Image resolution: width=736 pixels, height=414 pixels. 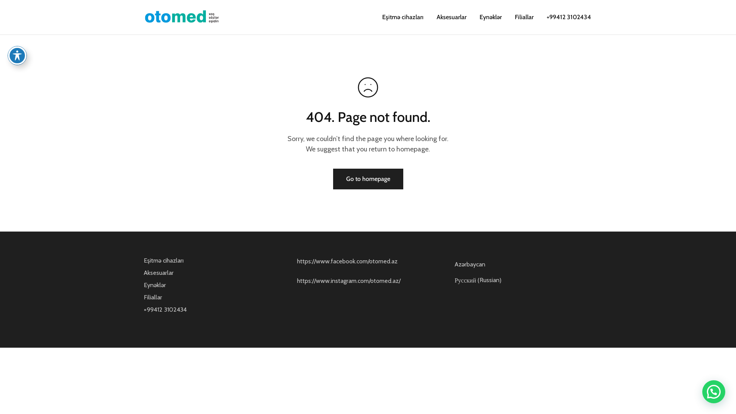 What do you see at coordinates (347, 261) in the screenshot?
I see `https://www.facebook.com/otomed.az` at bounding box center [347, 261].